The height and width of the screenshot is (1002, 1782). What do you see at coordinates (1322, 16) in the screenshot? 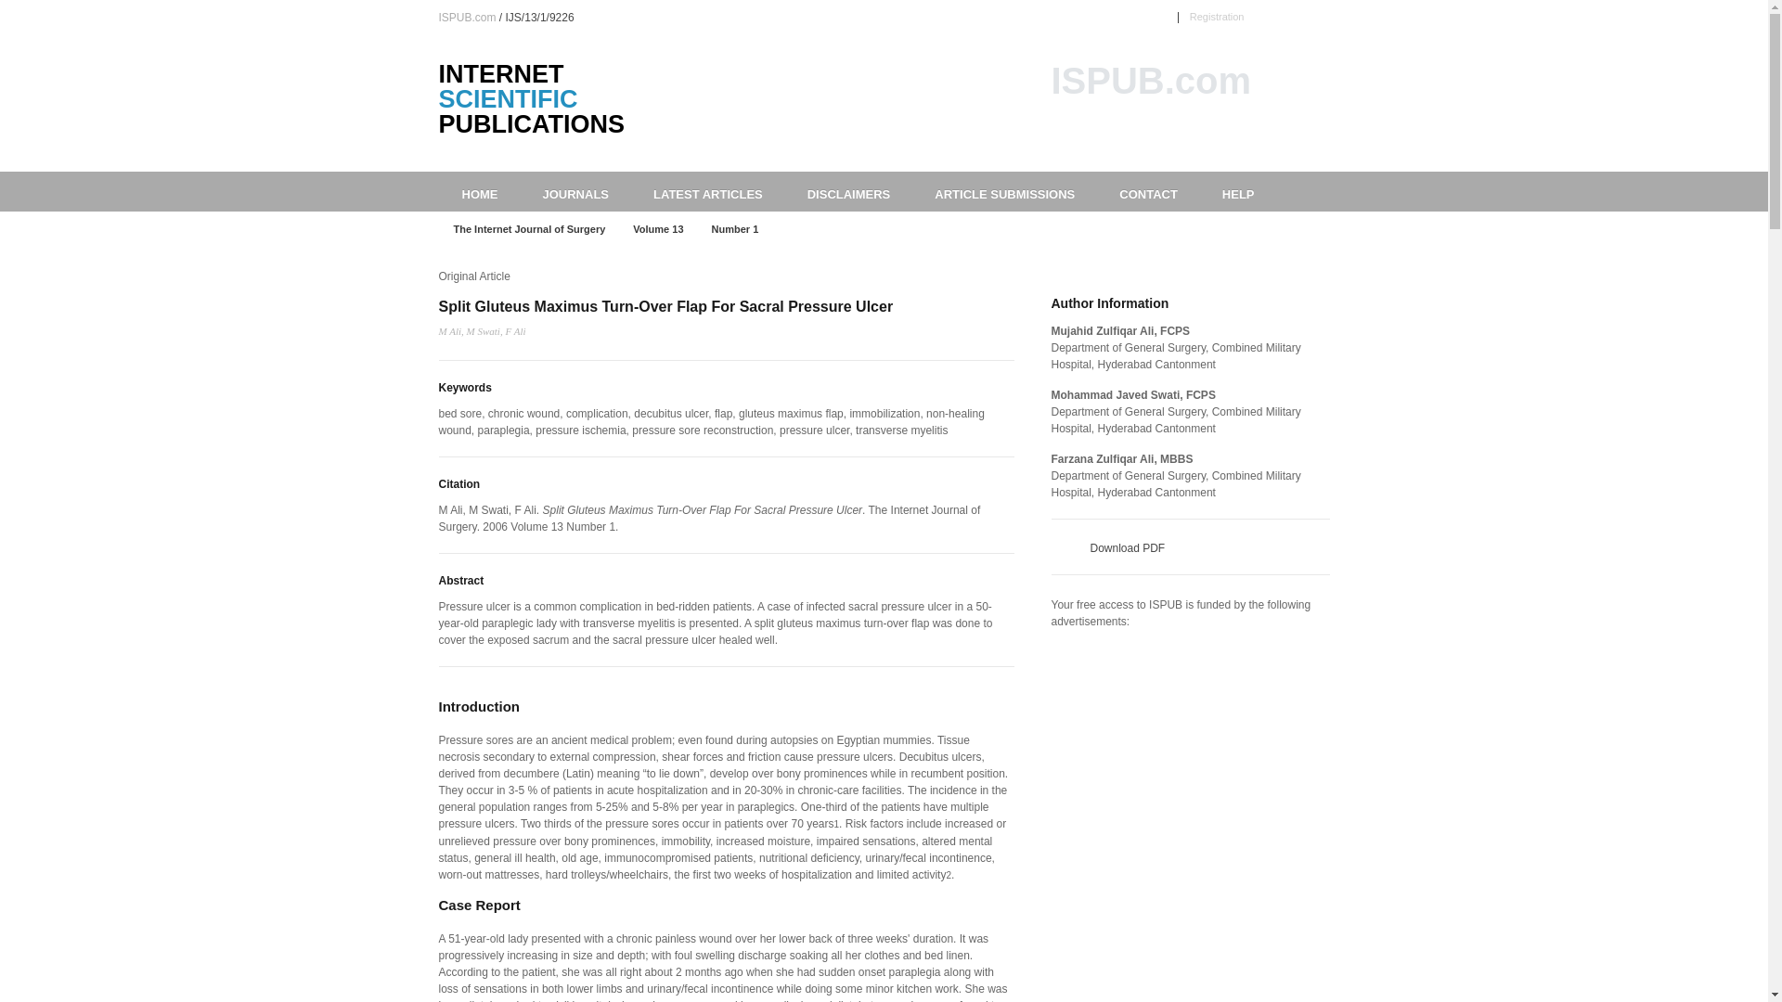
I see `Google Plus` at bounding box center [1322, 16].